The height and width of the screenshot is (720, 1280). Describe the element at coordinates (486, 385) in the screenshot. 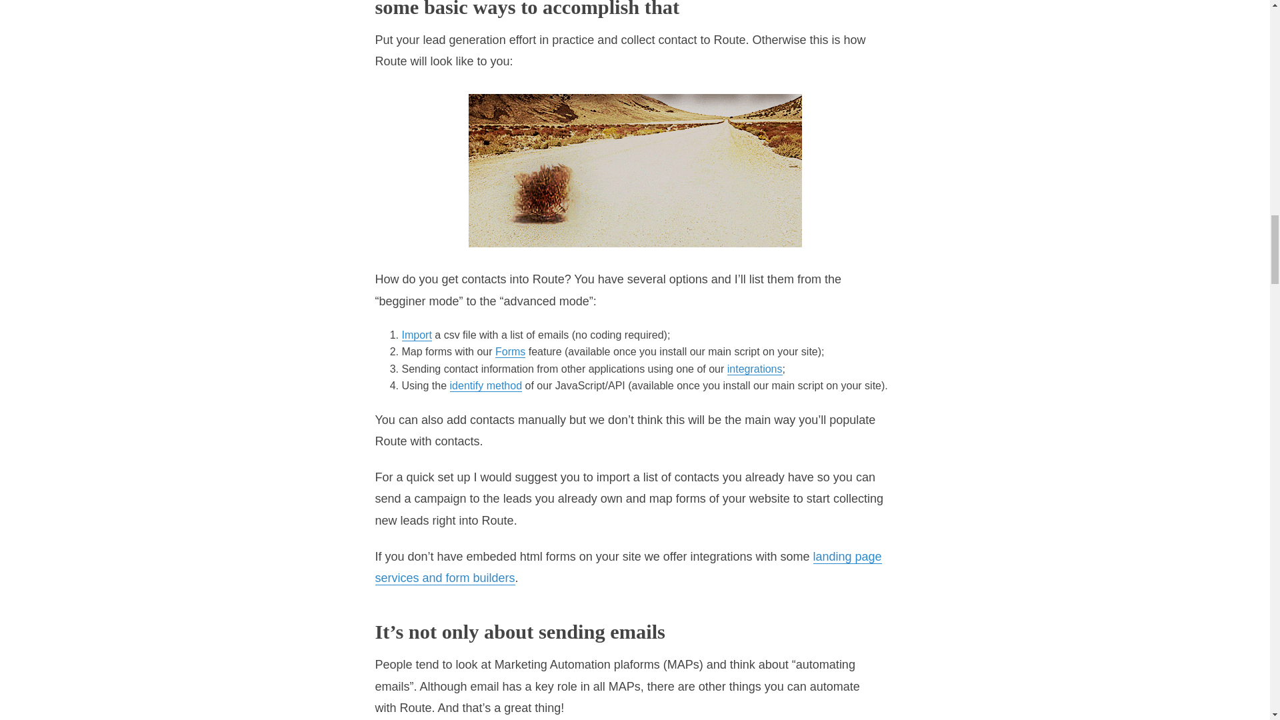

I see `identify method` at that location.